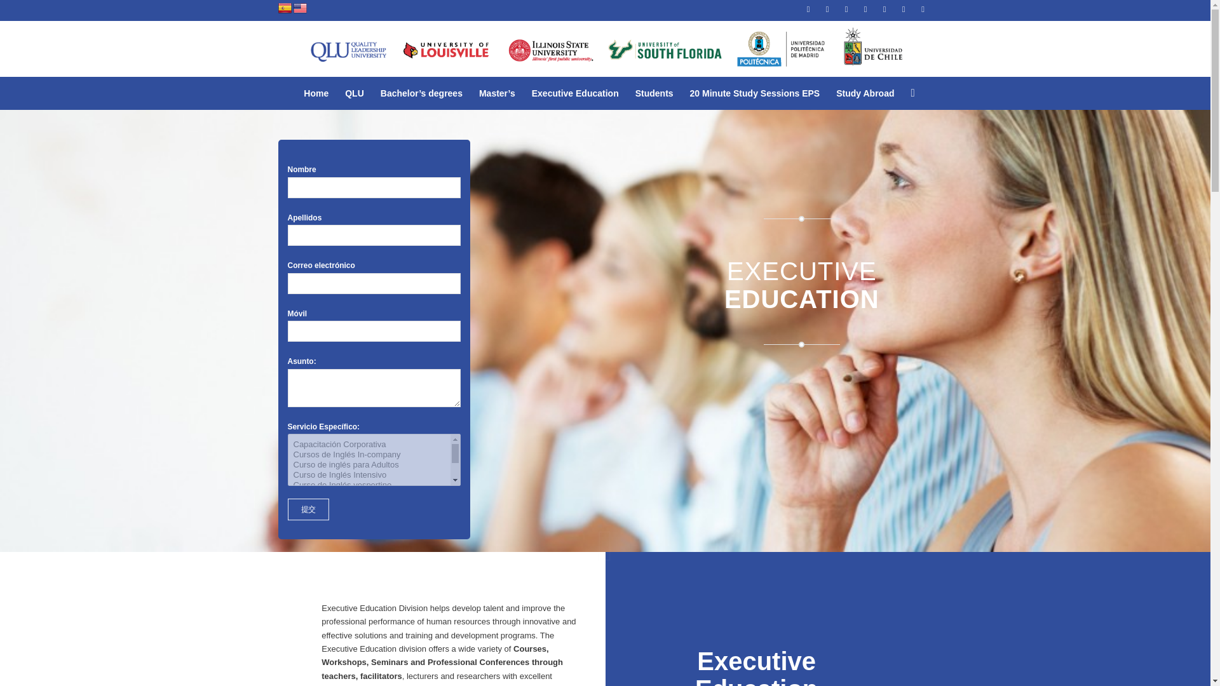  What do you see at coordinates (827, 10) in the screenshot?
I see `Gplus` at bounding box center [827, 10].